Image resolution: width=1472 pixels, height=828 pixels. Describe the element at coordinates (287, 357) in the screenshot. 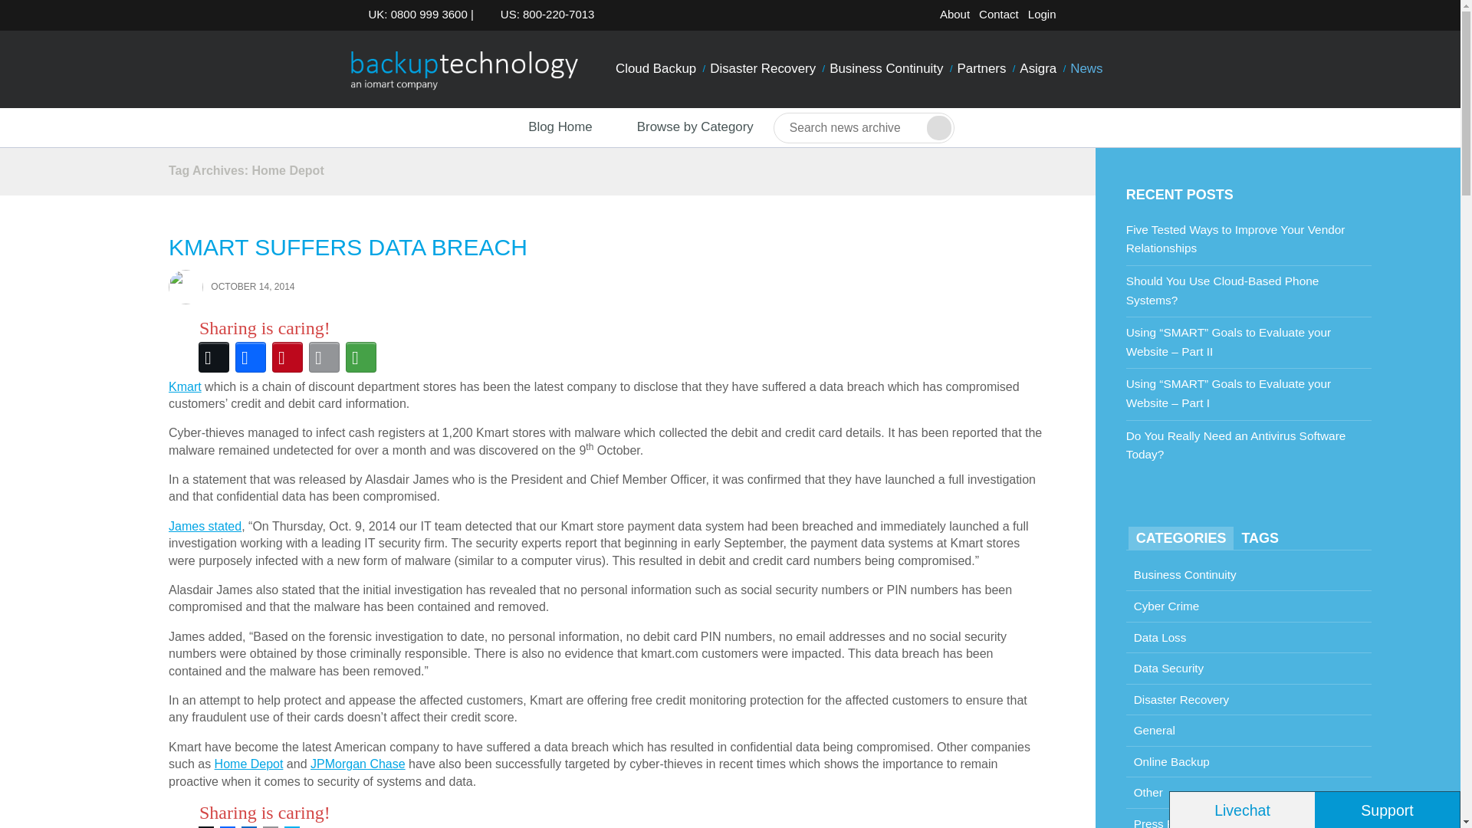

I see `Pinterest` at that location.